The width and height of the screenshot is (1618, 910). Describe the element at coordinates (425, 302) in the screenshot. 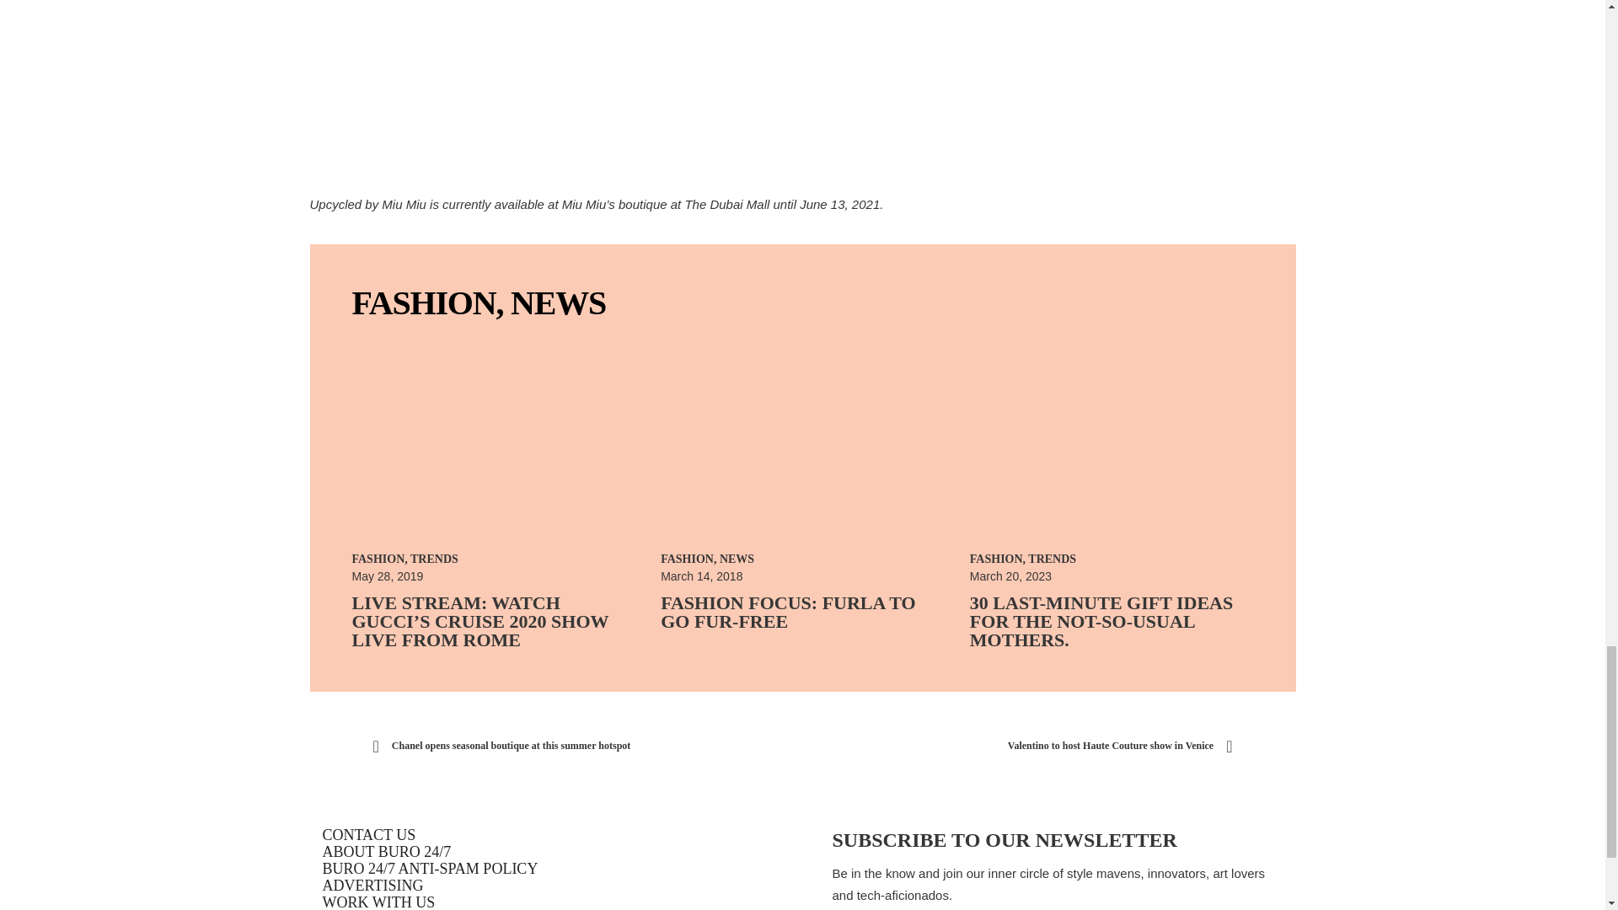

I see `FASHION` at that location.